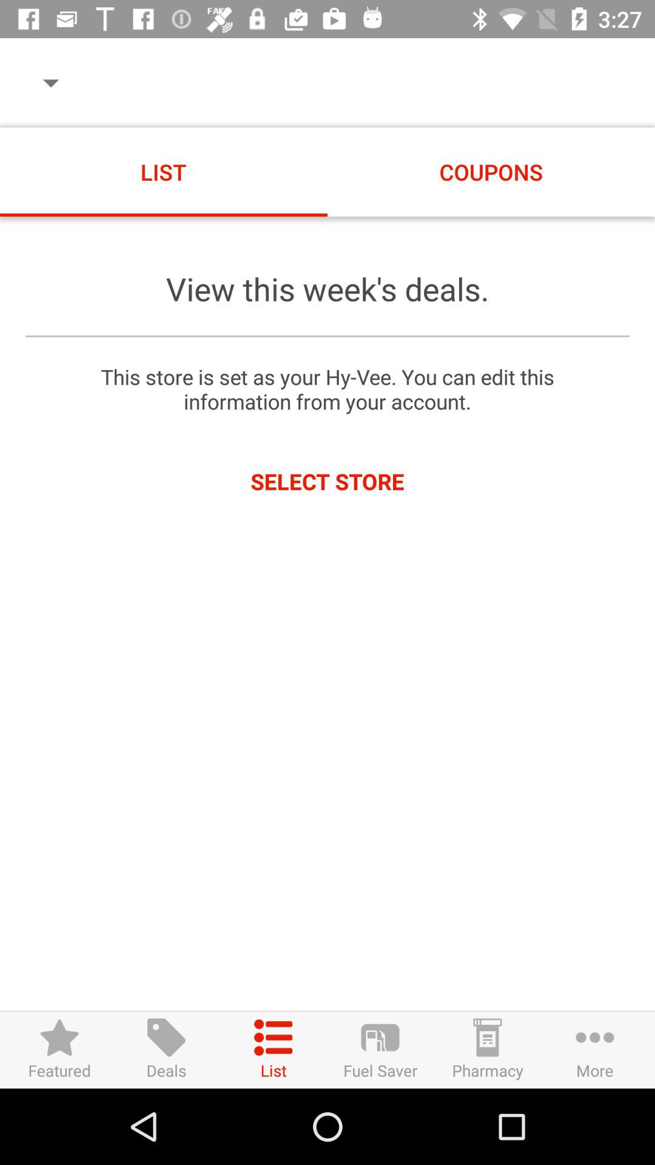 This screenshot has height=1165, width=655. Describe the element at coordinates (596, 1050) in the screenshot. I see `click on the more button` at that location.